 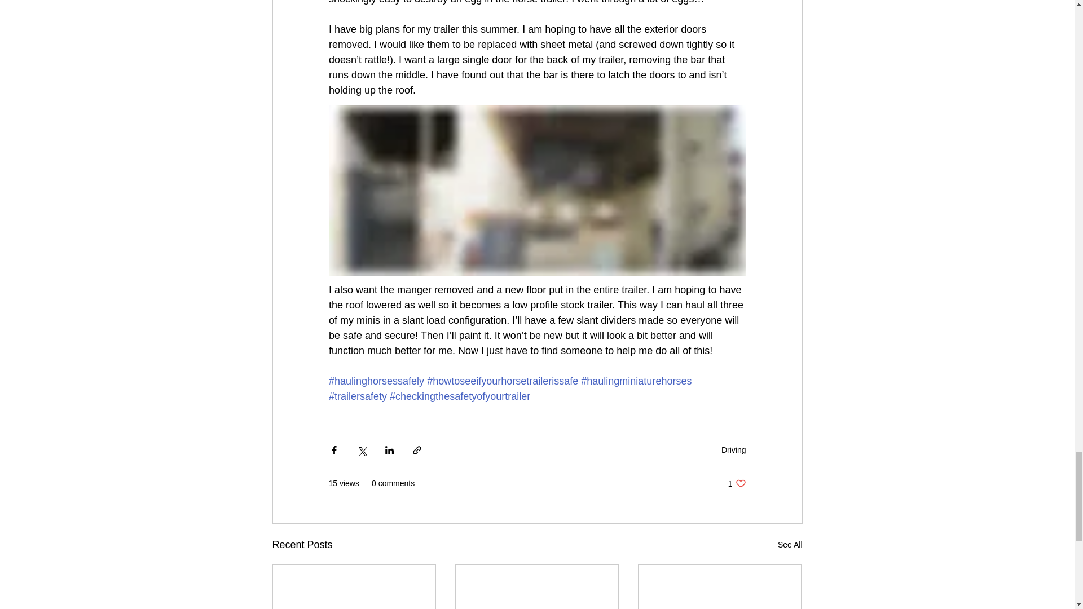 I want to click on Driving, so click(x=733, y=449).